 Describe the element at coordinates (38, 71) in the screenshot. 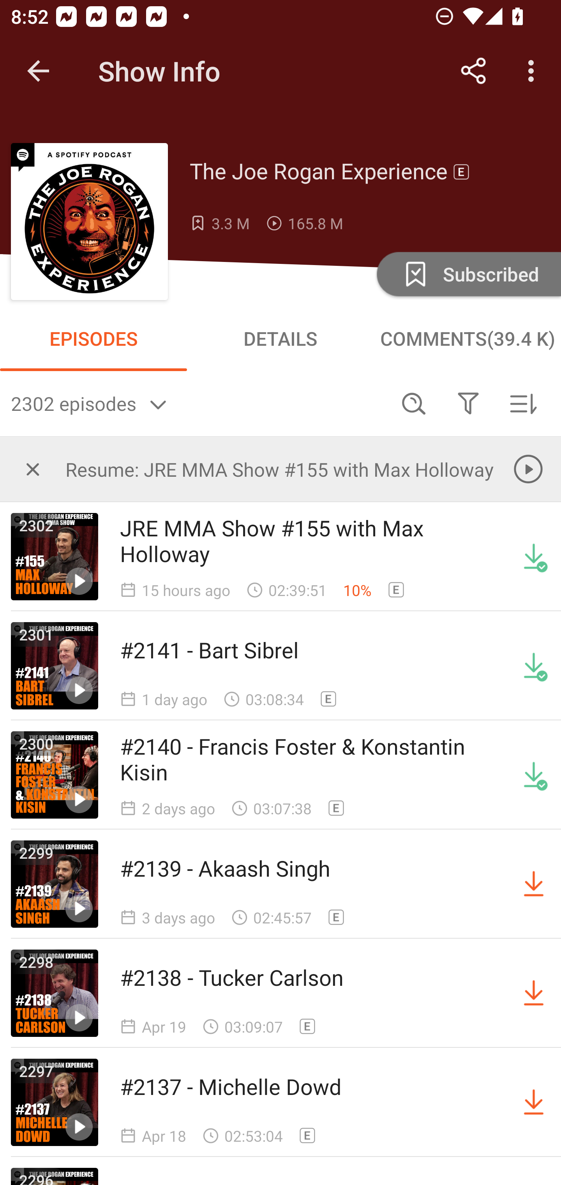

I see `Navigate up` at that location.